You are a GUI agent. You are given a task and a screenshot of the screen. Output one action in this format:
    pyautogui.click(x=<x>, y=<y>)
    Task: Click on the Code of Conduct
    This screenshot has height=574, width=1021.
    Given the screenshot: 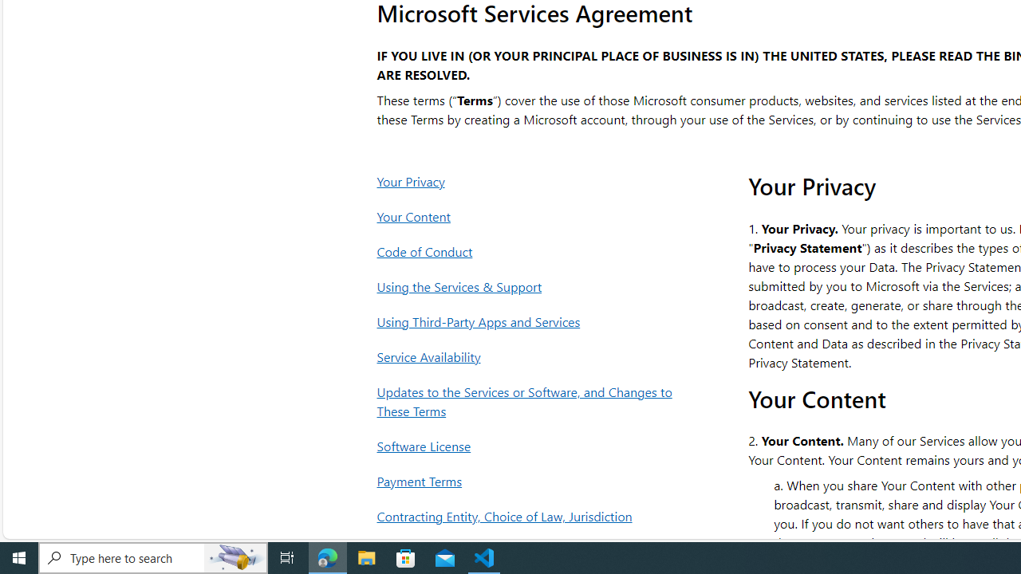 What is the action you would take?
    pyautogui.click(x=530, y=252)
    